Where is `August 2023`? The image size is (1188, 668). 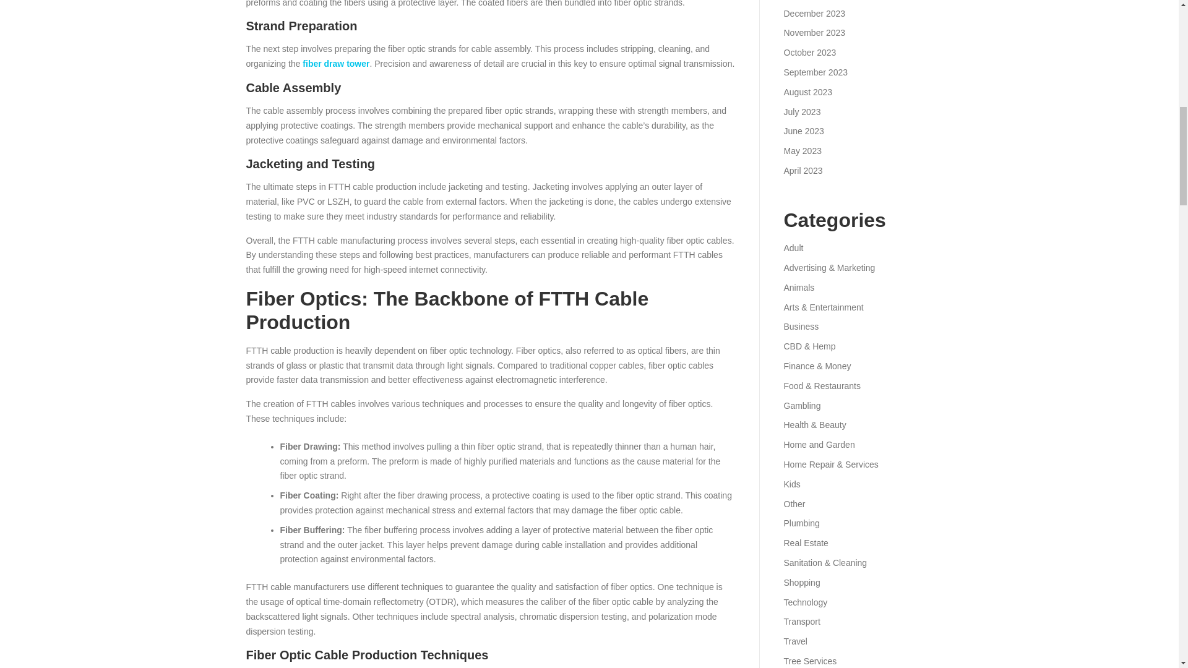 August 2023 is located at coordinates (807, 92).